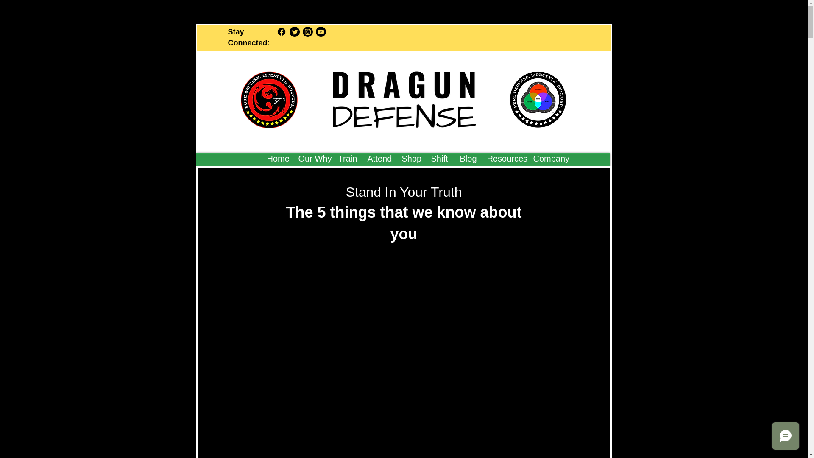 Image resolution: width=814 pixels, height=458 pixels. Describe the element at coordinates (467, 158) in the screenshot. I see `Blog` at that location.